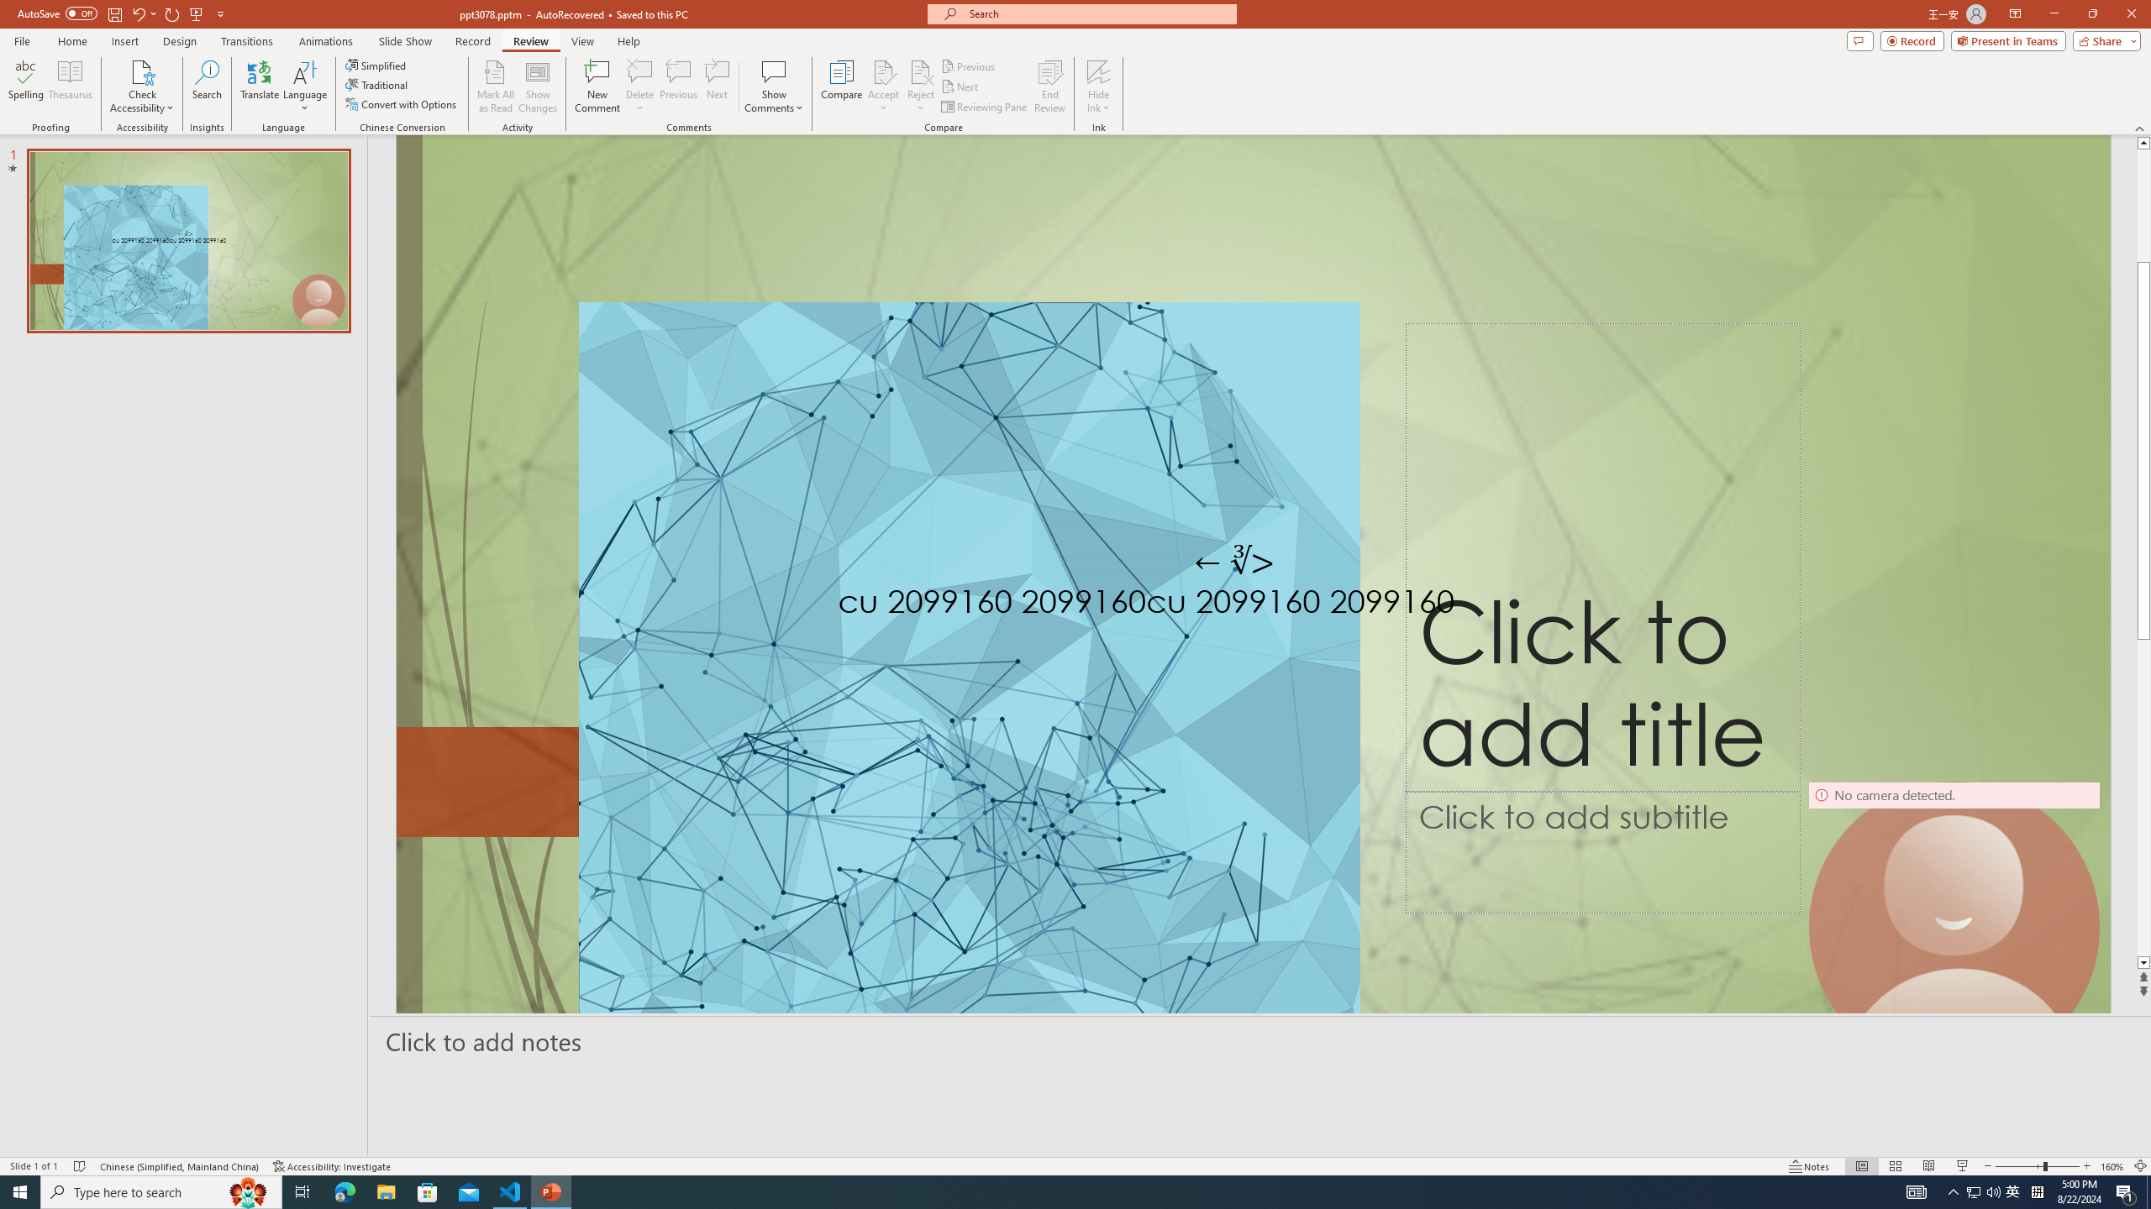 The image size is (2151, 1209). Describe the element at coordinates (141, 71) in the screenshot. I see `Check Accessibility` at that location.